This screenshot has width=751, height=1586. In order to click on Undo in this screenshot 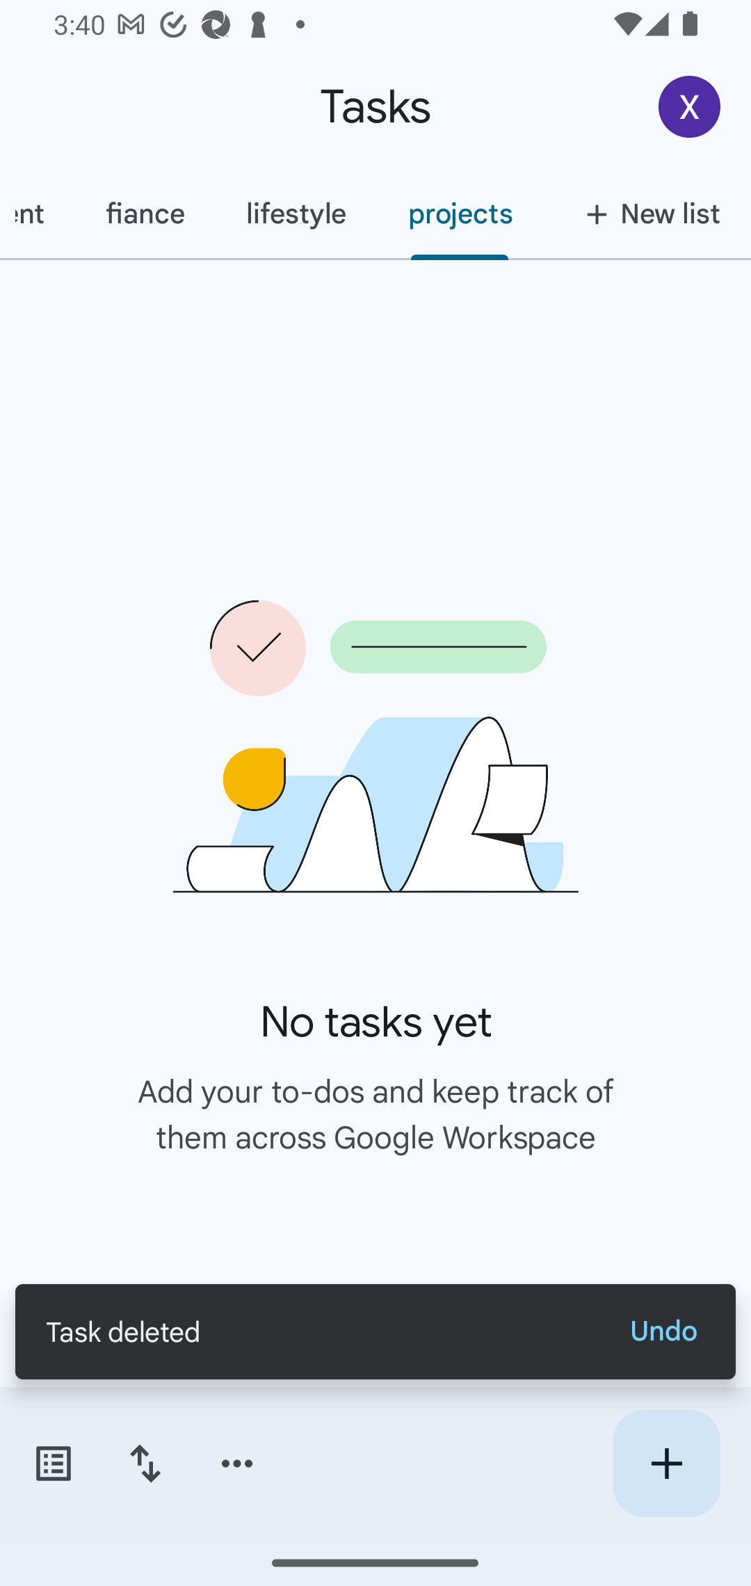, I will do `click(663, 1331)`.